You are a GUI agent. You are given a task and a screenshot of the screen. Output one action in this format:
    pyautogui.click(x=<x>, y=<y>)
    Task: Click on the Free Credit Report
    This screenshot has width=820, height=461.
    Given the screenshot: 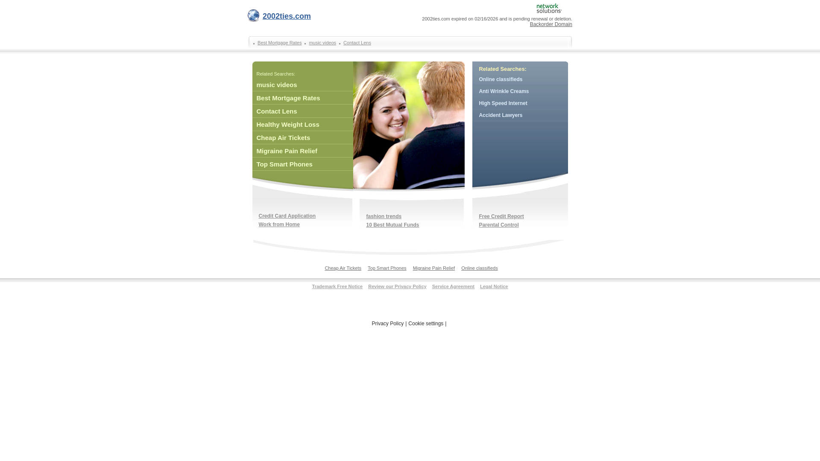 What is the action you would take?
    pyautogui.click(x=501, y=216)
    